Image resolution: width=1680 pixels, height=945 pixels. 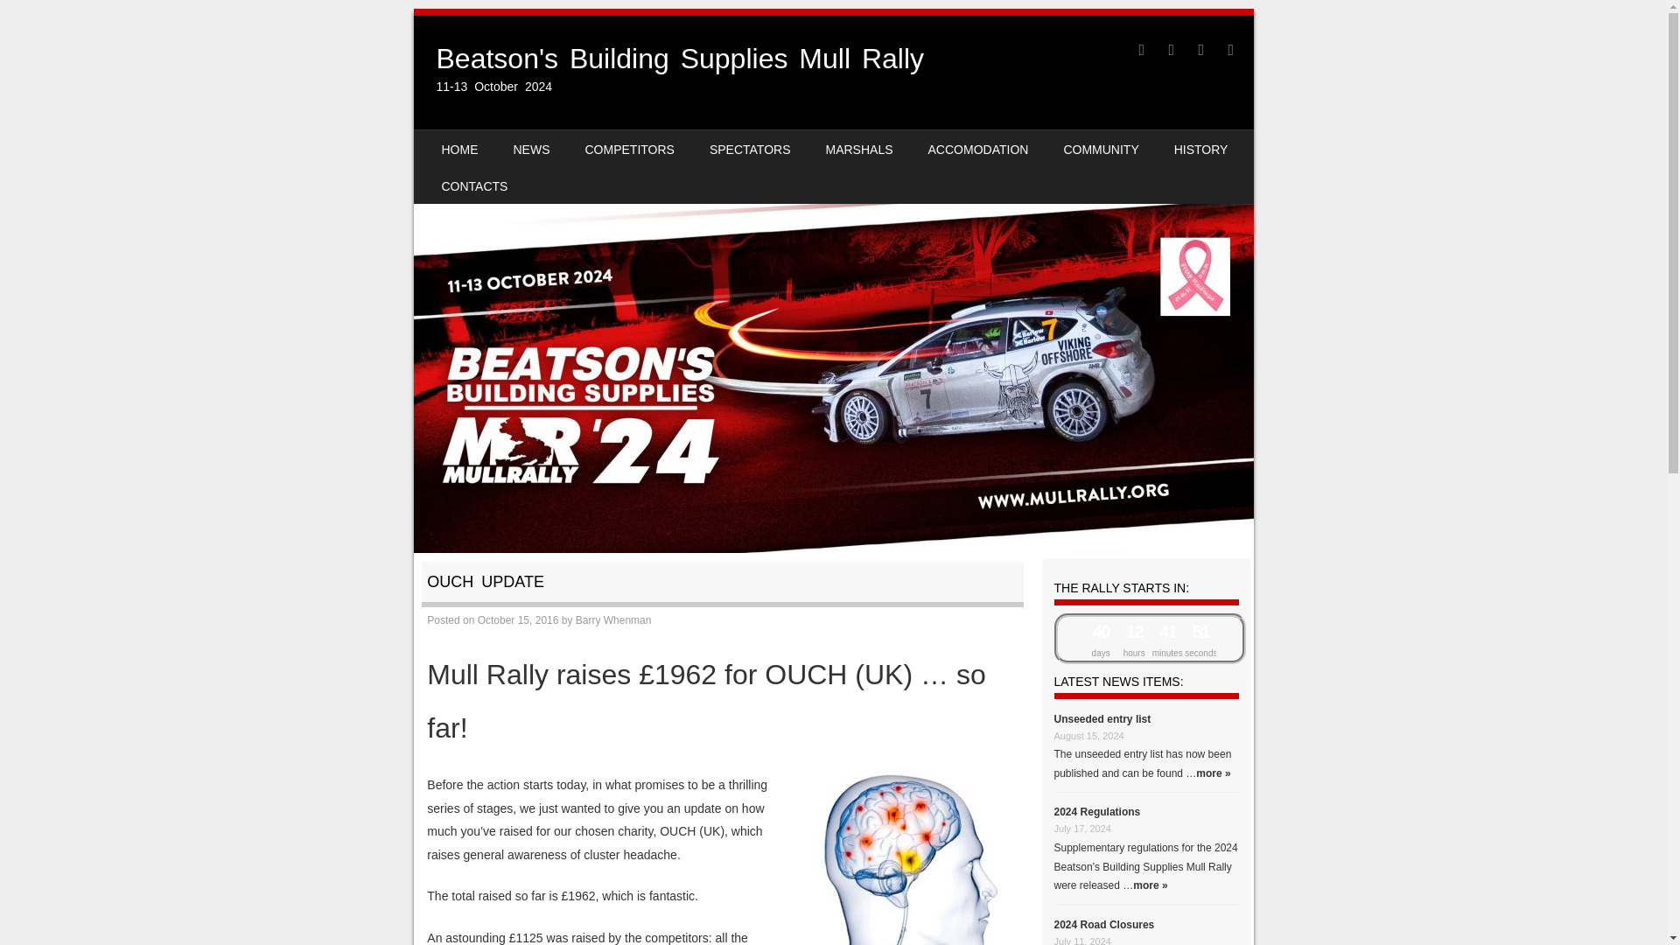 What do you see at coordinates (518, 620) in the screenshot?
I see `October 15, 2016` at bounding box center [518, 620].